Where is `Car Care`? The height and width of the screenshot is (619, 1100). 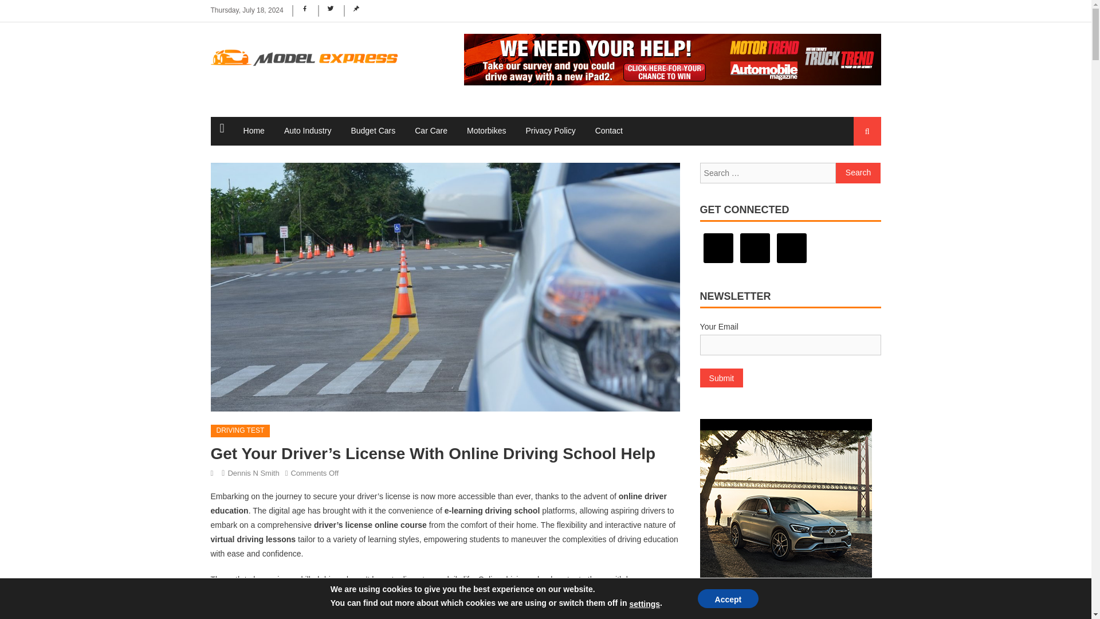 Car Care is located at coordinates (431, 131).